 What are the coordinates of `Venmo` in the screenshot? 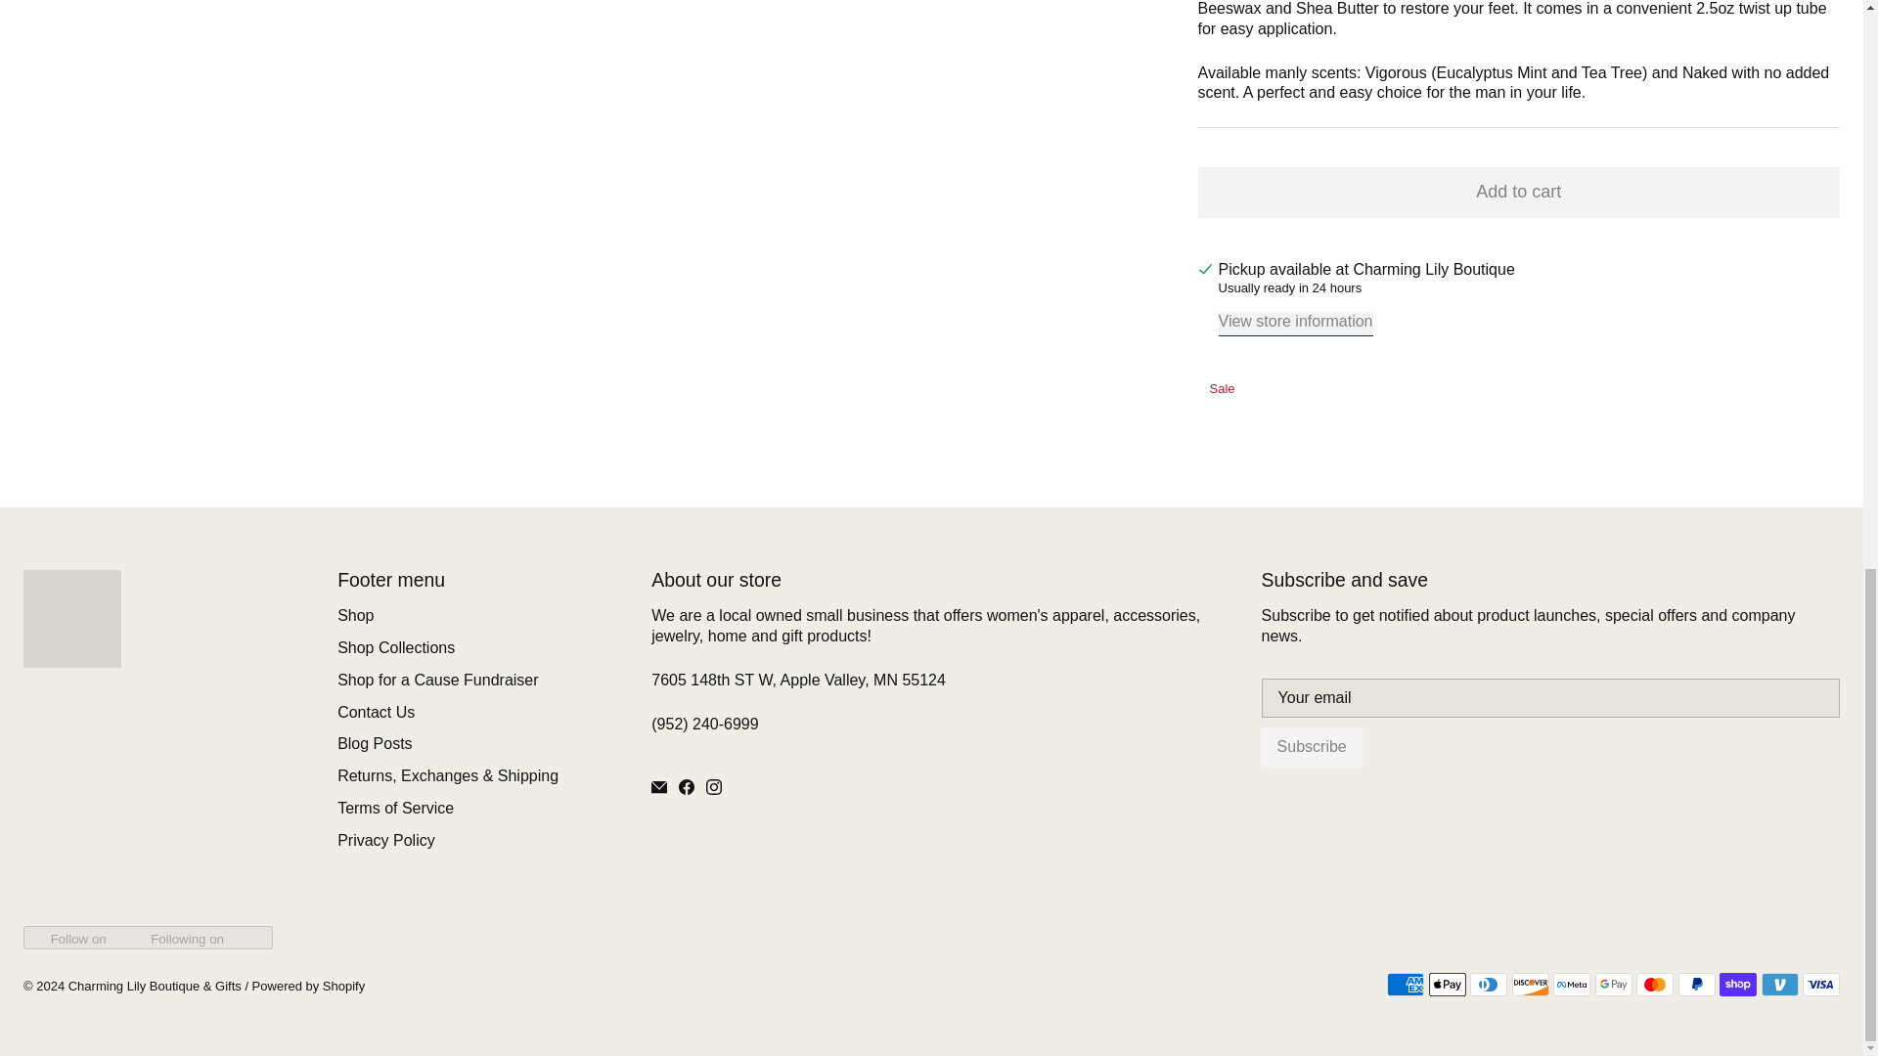 It's located at (1780, 984).